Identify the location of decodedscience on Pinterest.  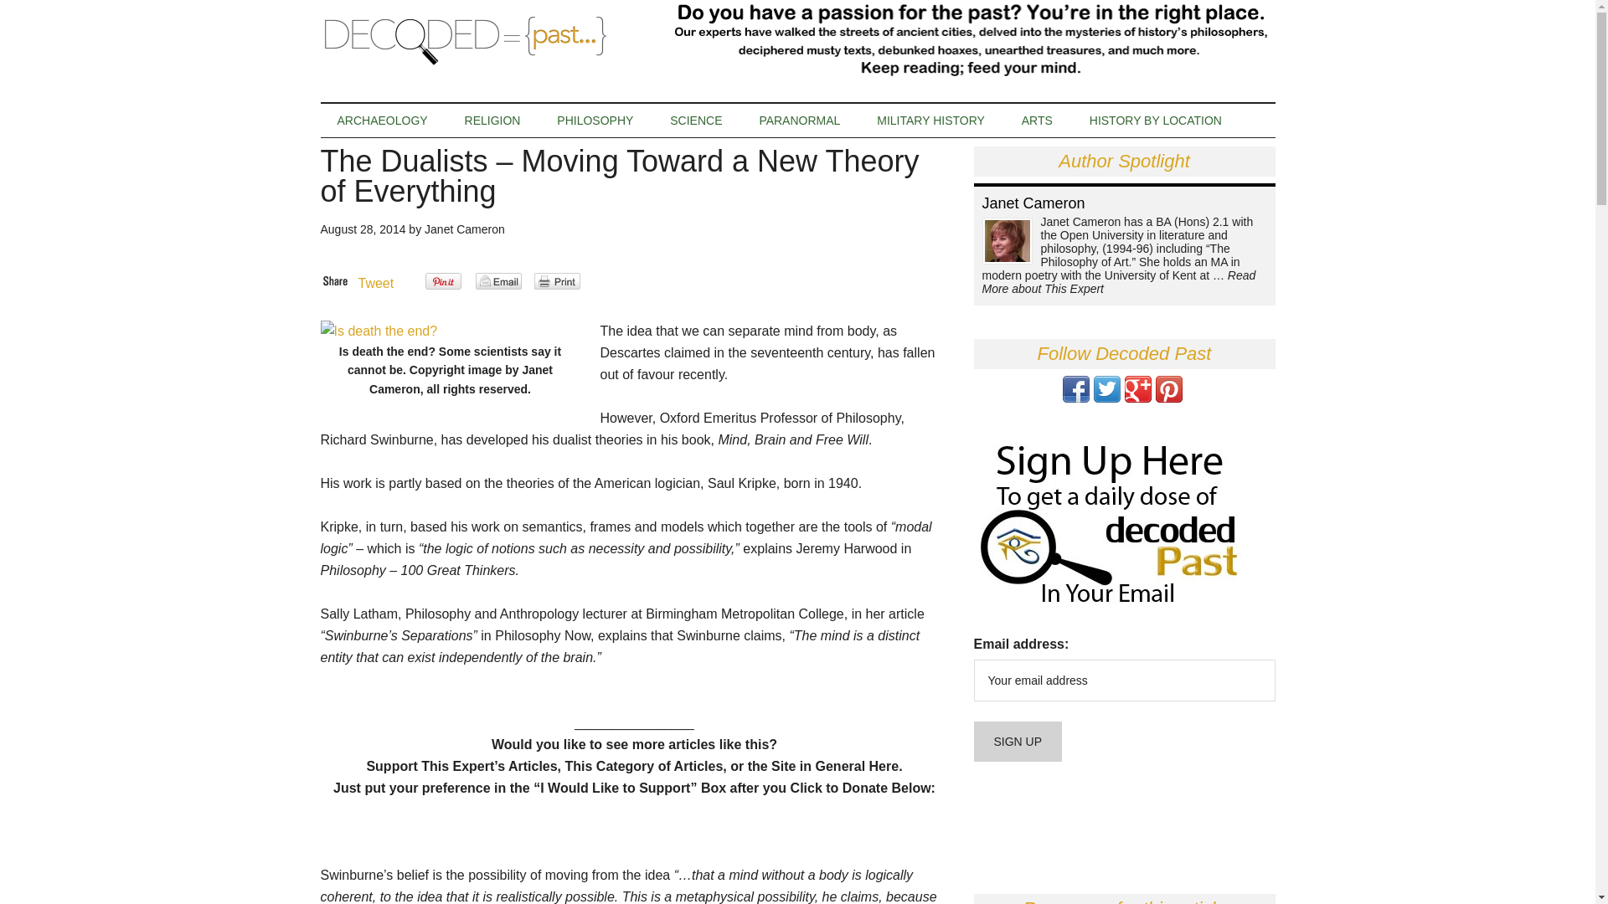
(1169, 397).